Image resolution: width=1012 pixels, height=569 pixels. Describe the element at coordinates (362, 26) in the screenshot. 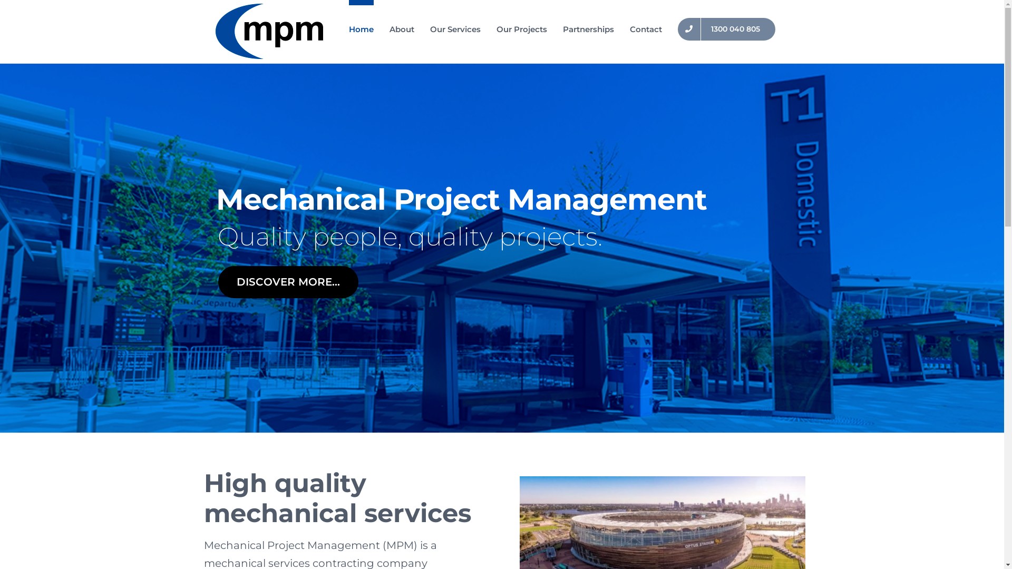

I see `Home` at that location.